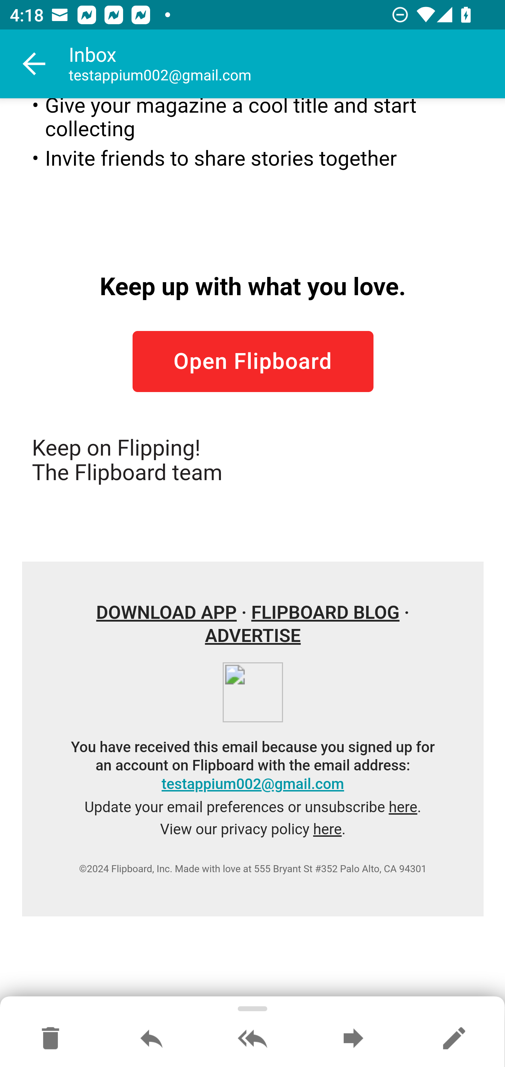  What do you see at coordinates (454, 1039) in the screenshot?
I see `Reply as new` at bounding box center [454, 1039].